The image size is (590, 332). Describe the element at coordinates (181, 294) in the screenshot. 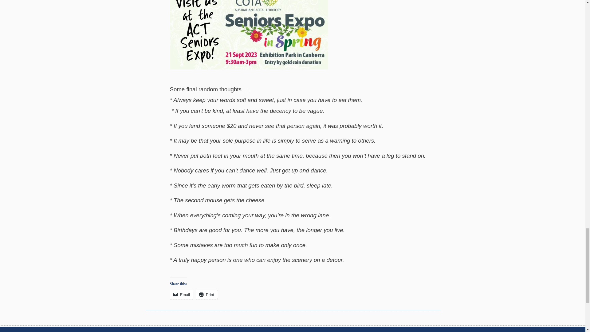

I see `Click to email a link to a friend` at that location.